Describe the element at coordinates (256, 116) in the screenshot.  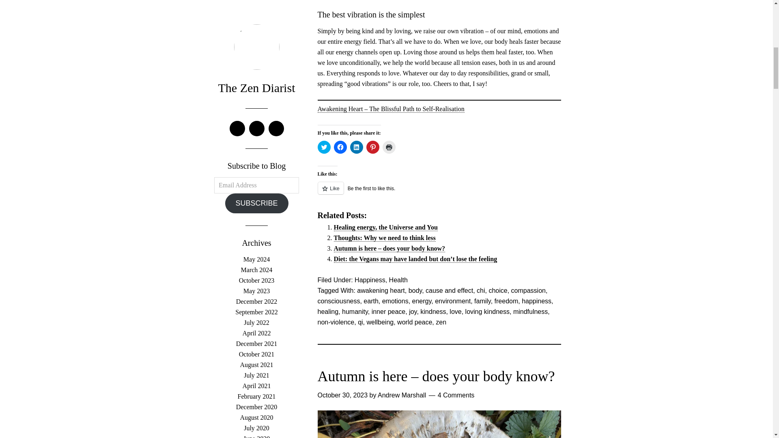
I see `May 2019` at that location.